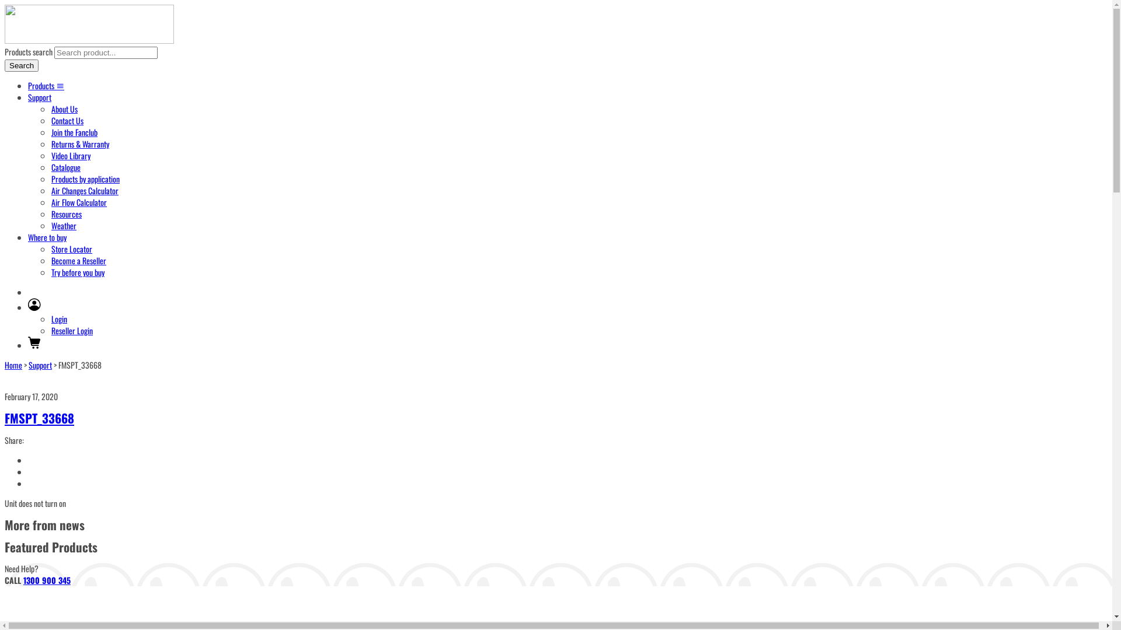 Image resolution: width=1121 pixels, height=630 pixels. I want to click on Fanmaster, so click(89, 40).